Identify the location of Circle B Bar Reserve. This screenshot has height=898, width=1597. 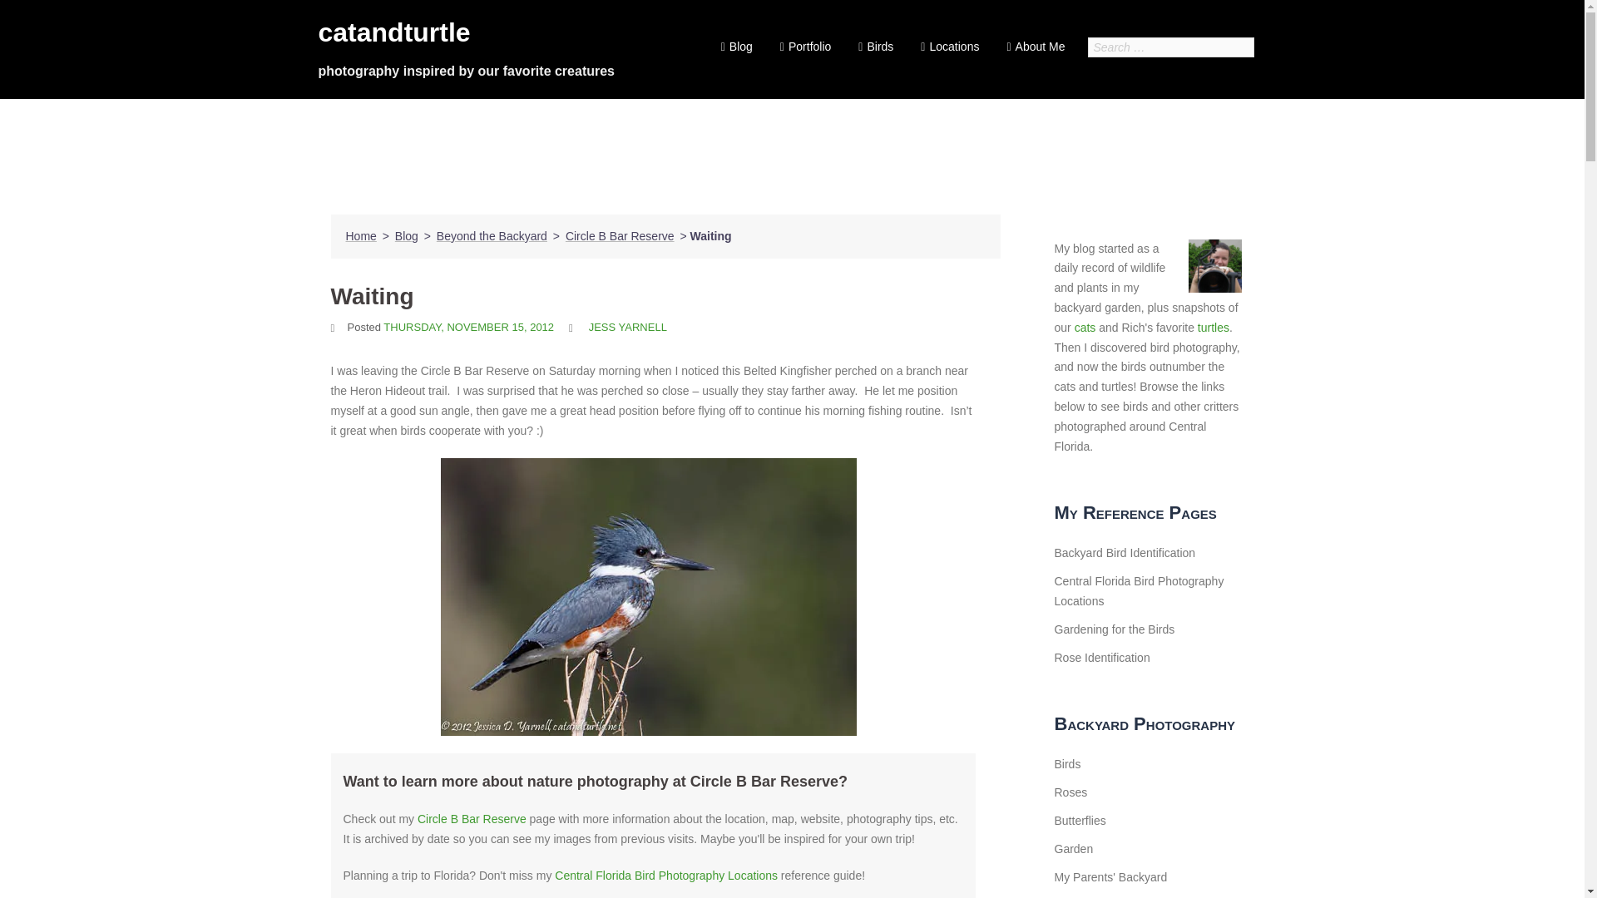
(472, 818).